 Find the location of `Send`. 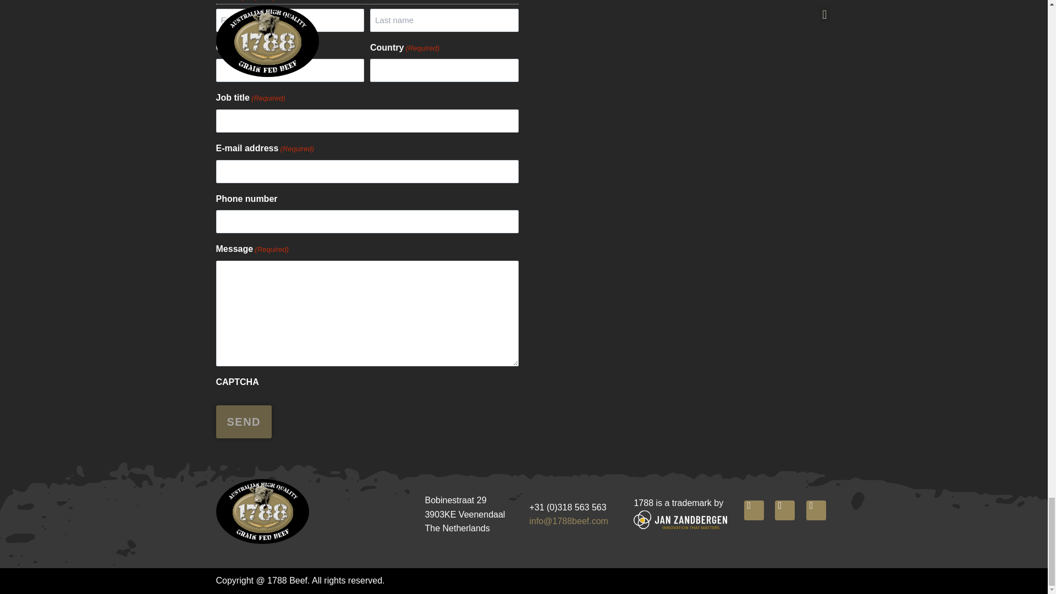

Send is located at coordinates (243, 421).